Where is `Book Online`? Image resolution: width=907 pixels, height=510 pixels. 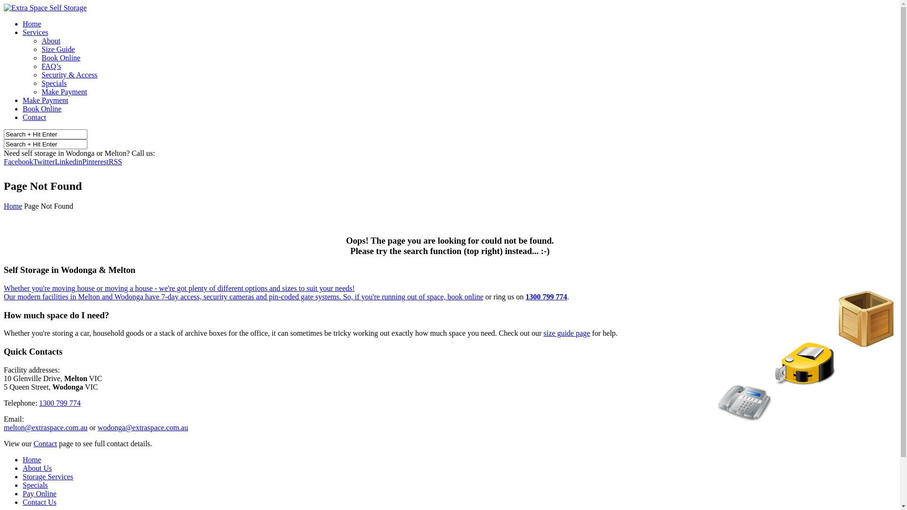
Book Online is located at coordinates (61, 58).